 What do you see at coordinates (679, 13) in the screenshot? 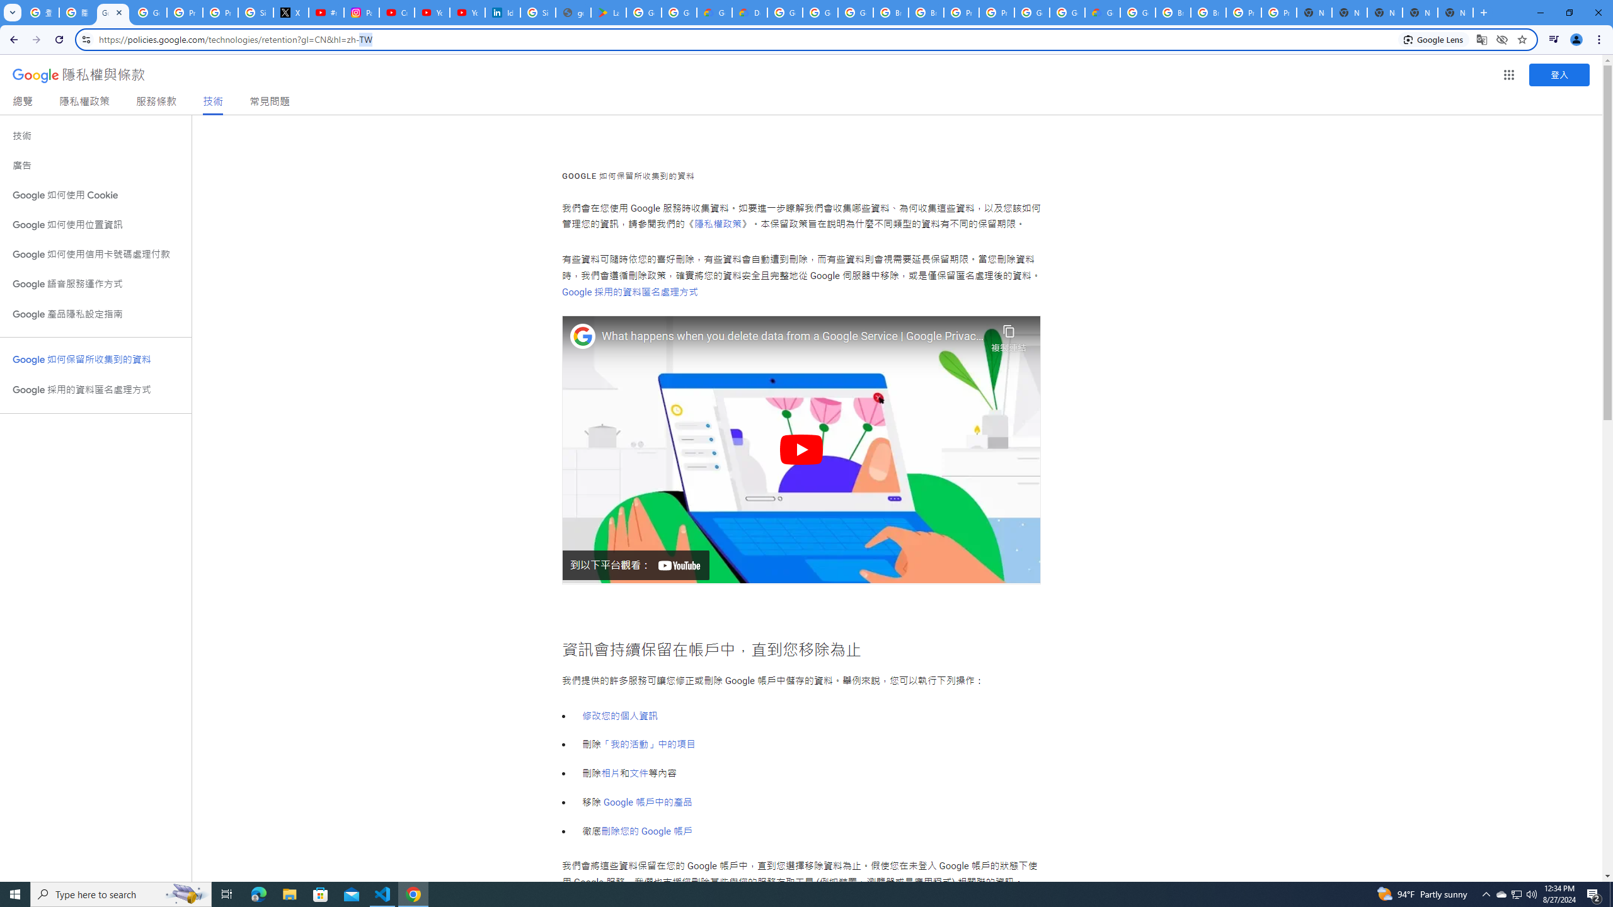
I see `Google Workspace - Specific Terms` at bounding box center [679, 13].